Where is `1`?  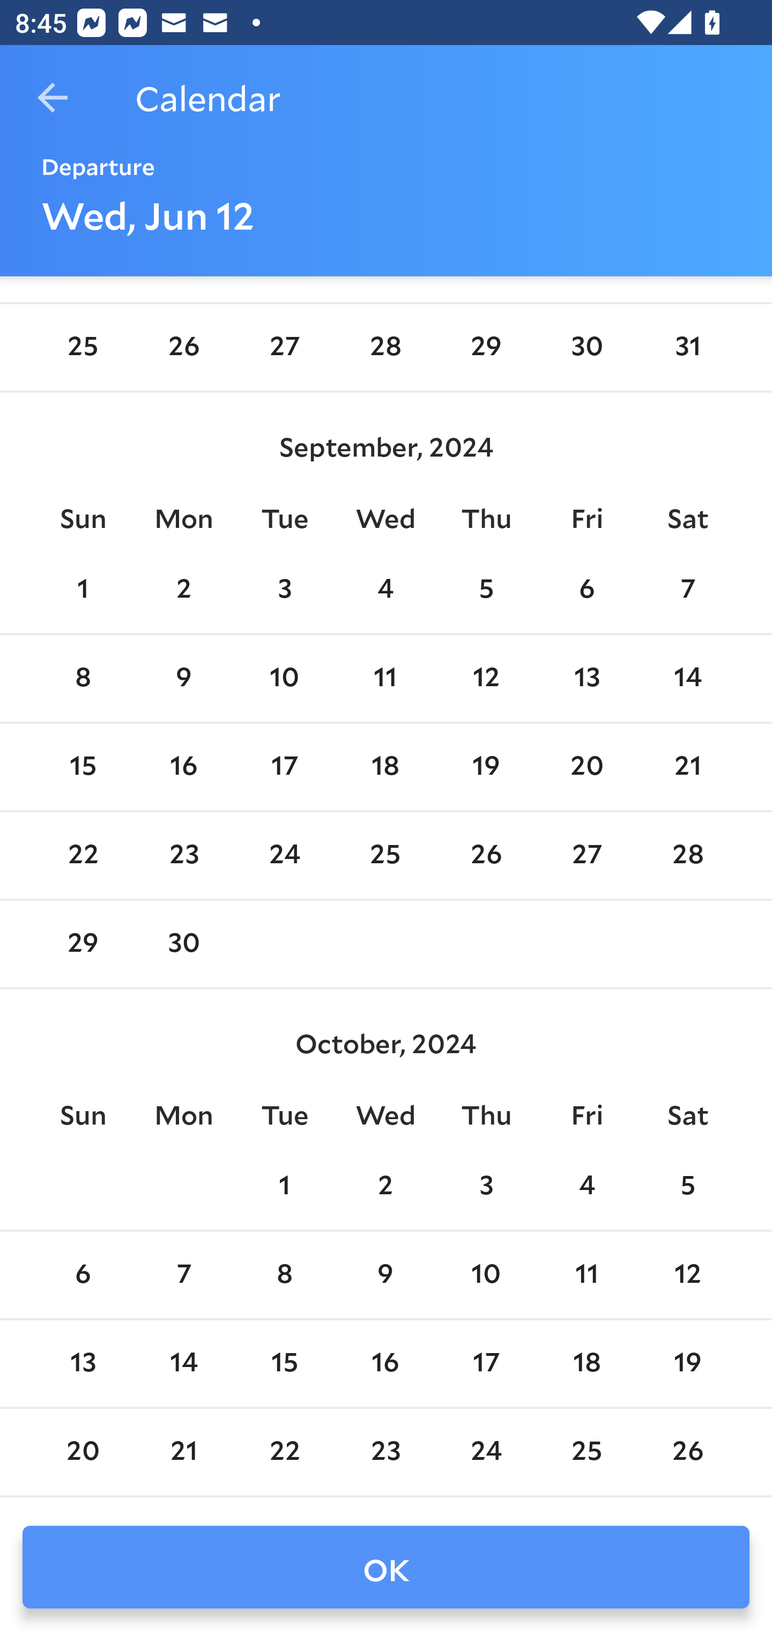
1 is located at coordinates (284, 1187).